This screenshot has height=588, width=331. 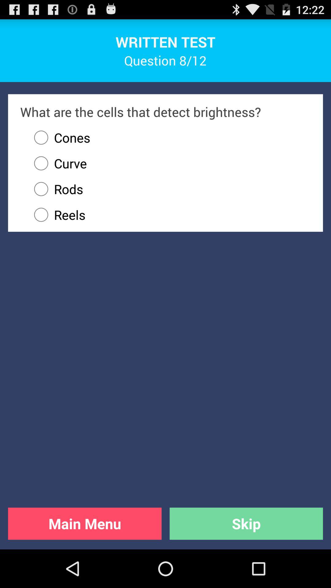 What do you see at coordinates (246, 524) in the screenshot?
I see `flip to the skip item` at bounding box center [246, 524].